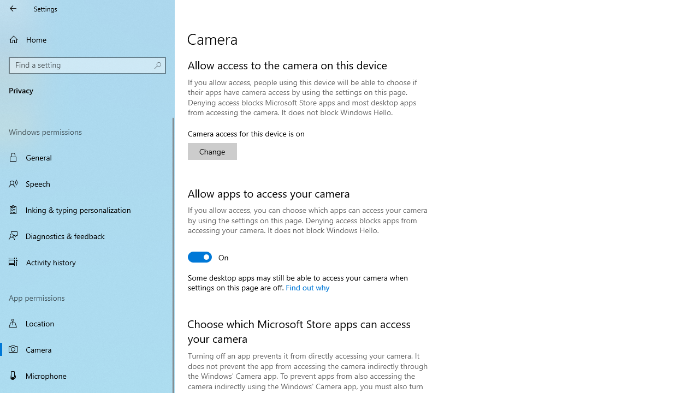 This screenshot has height=393, width=699. I want to click on Inking & typing personalization, so click(87, 210).